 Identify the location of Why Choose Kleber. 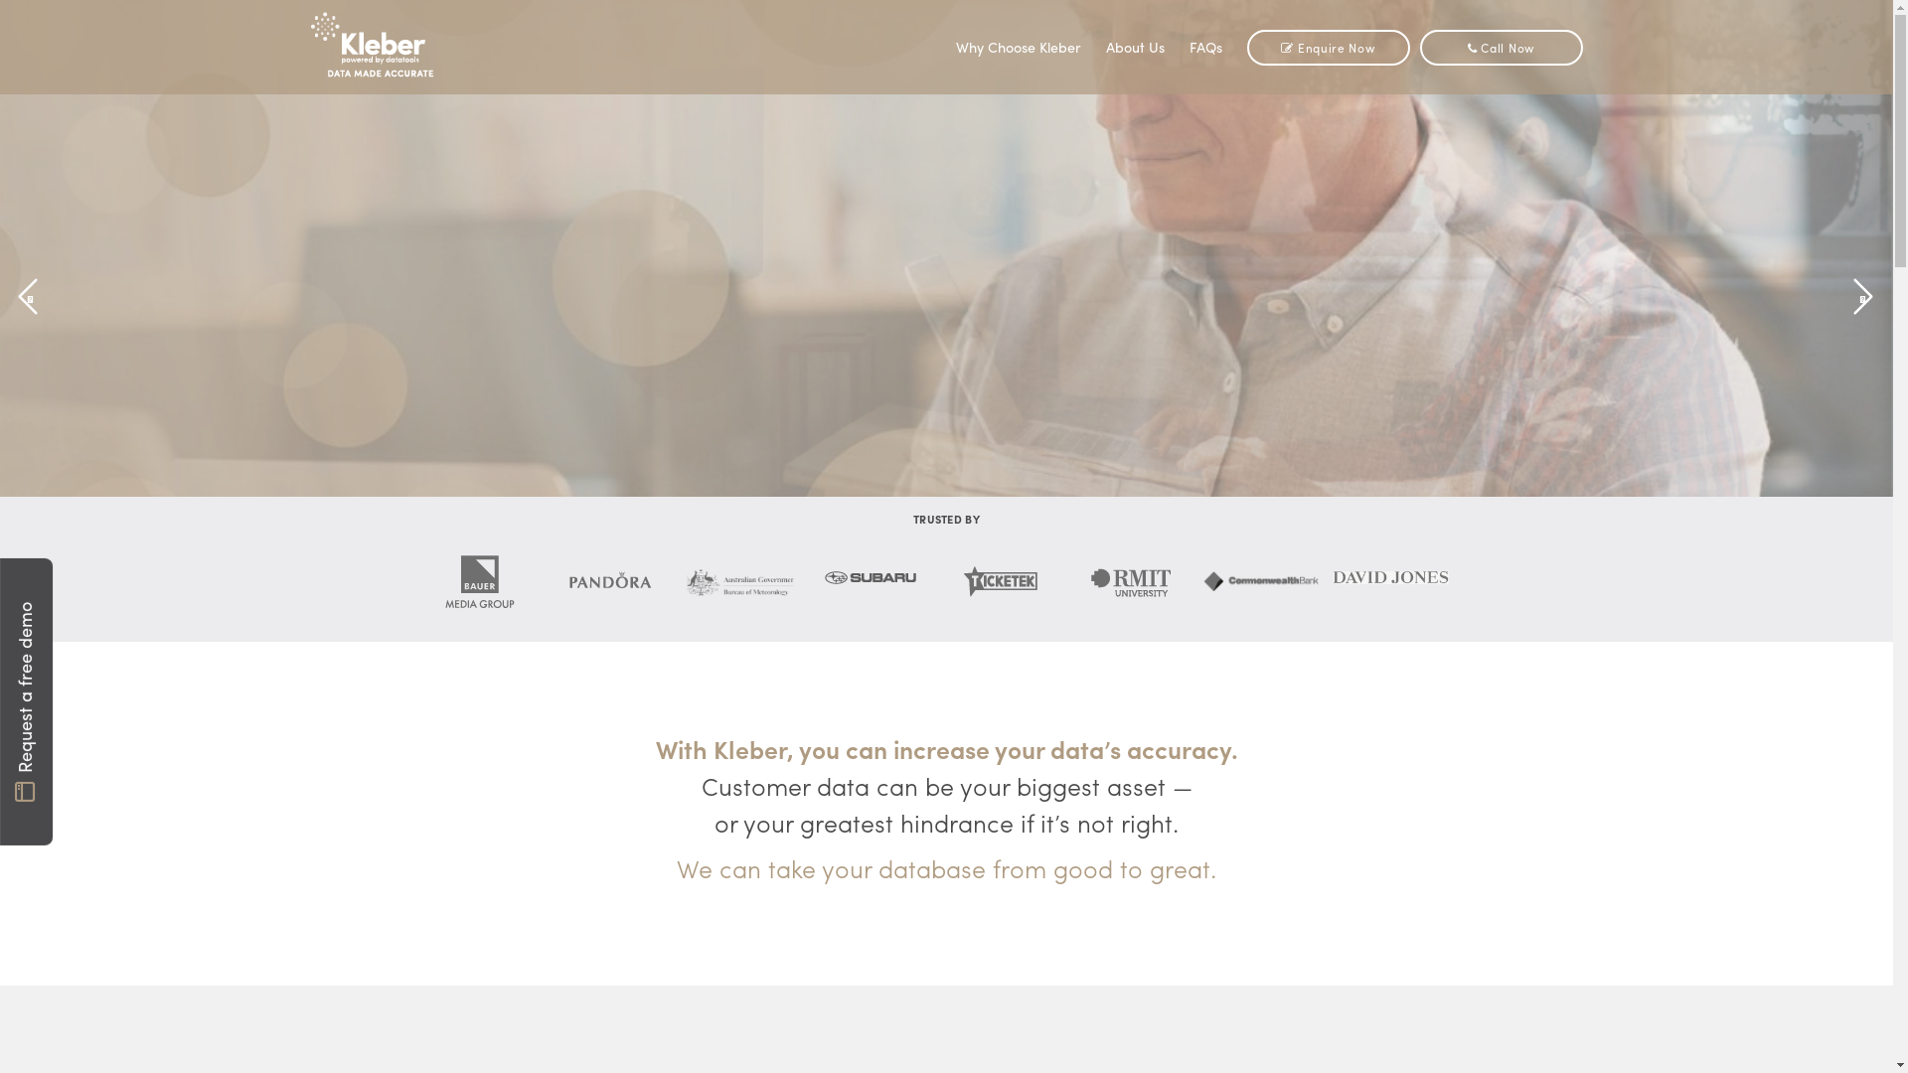
(1019, 48).